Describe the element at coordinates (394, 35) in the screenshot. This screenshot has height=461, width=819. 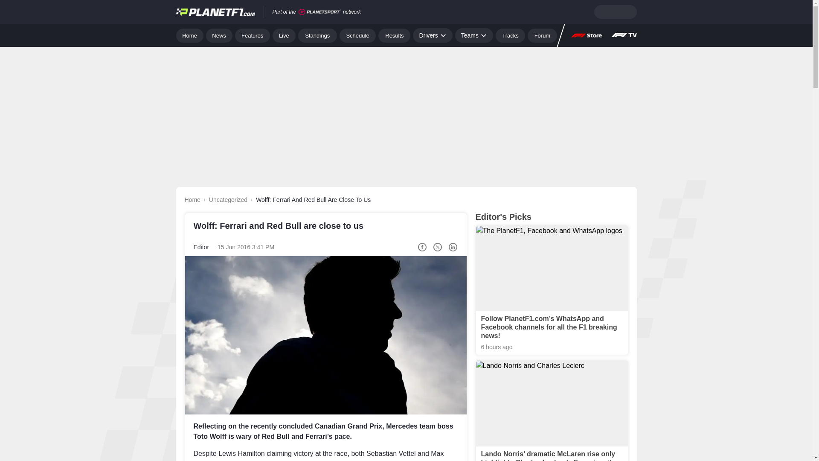
I see `Results` at that location.